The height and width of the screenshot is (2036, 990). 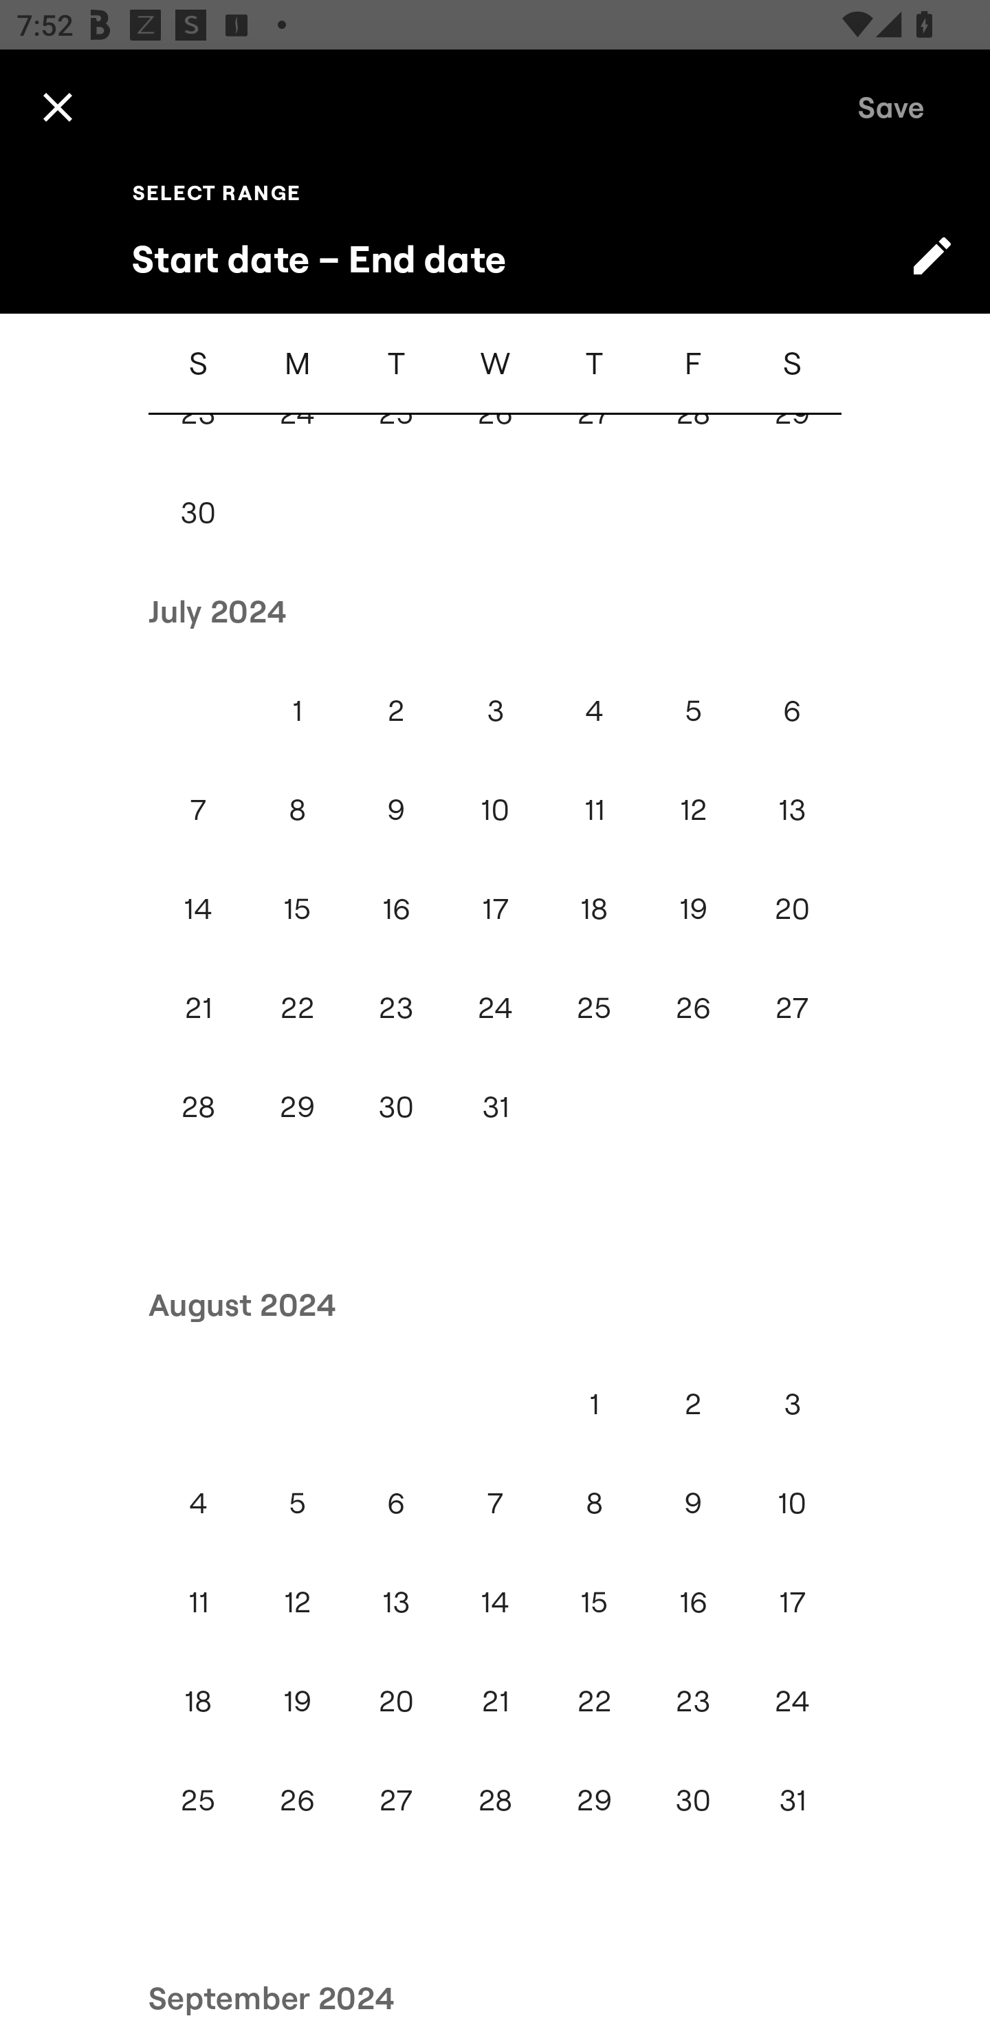 I want to click on 3 Sat, Aug 3, so click(x=792, y=1403).